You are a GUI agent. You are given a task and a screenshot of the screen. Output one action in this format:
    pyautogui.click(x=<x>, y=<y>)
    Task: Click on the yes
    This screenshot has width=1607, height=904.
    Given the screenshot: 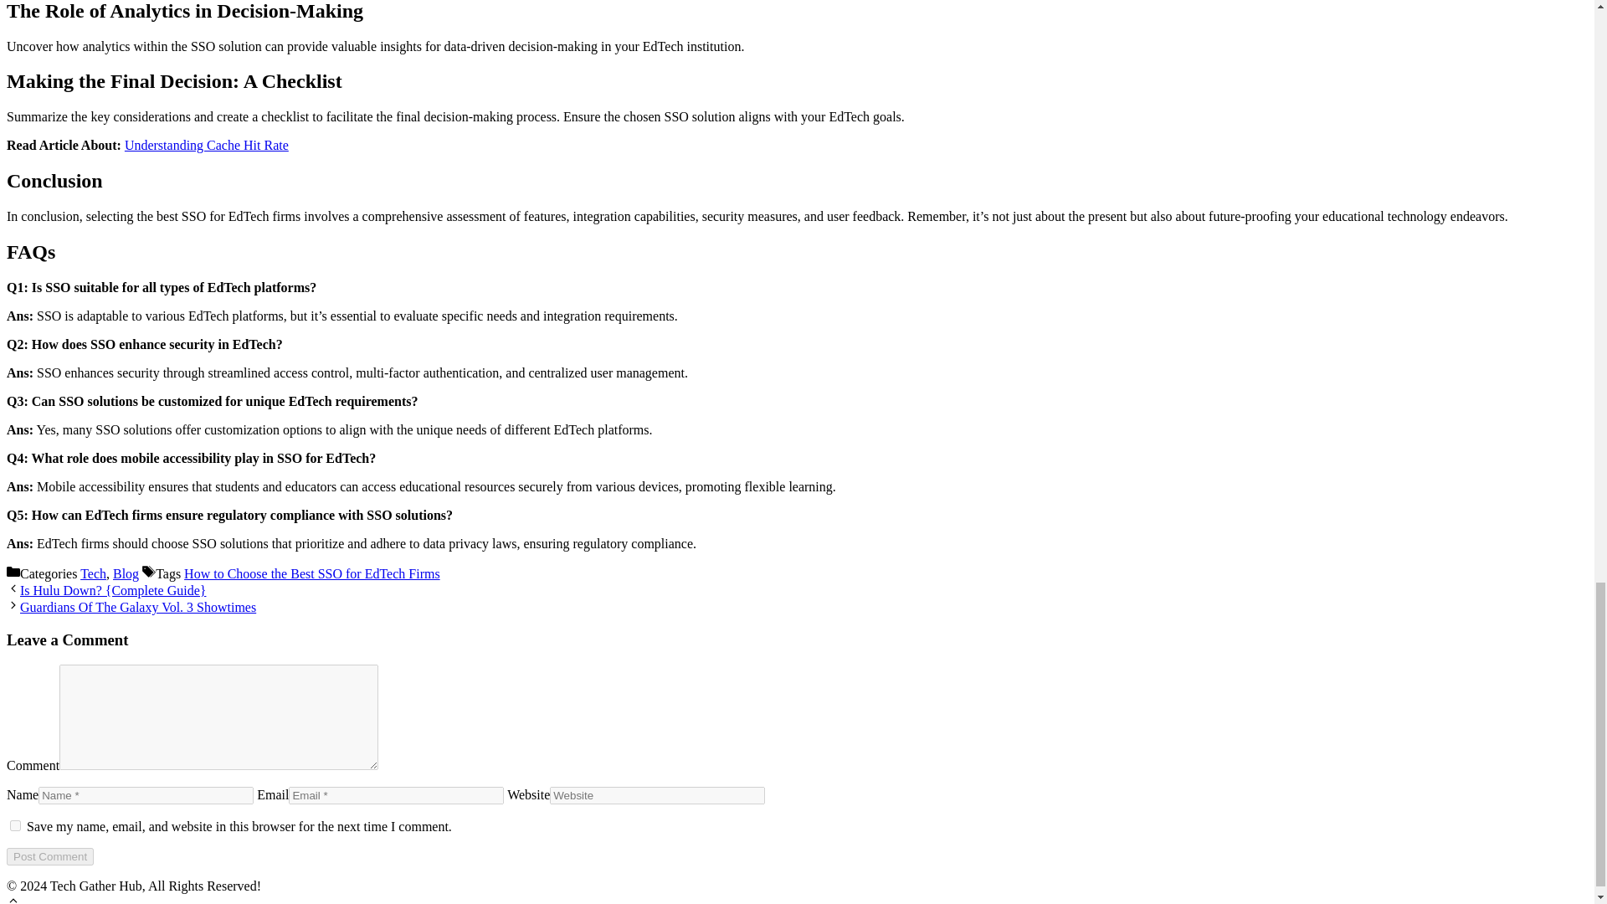 What is the action you would take?
    pyautogui.click(x=15, y=825)
    